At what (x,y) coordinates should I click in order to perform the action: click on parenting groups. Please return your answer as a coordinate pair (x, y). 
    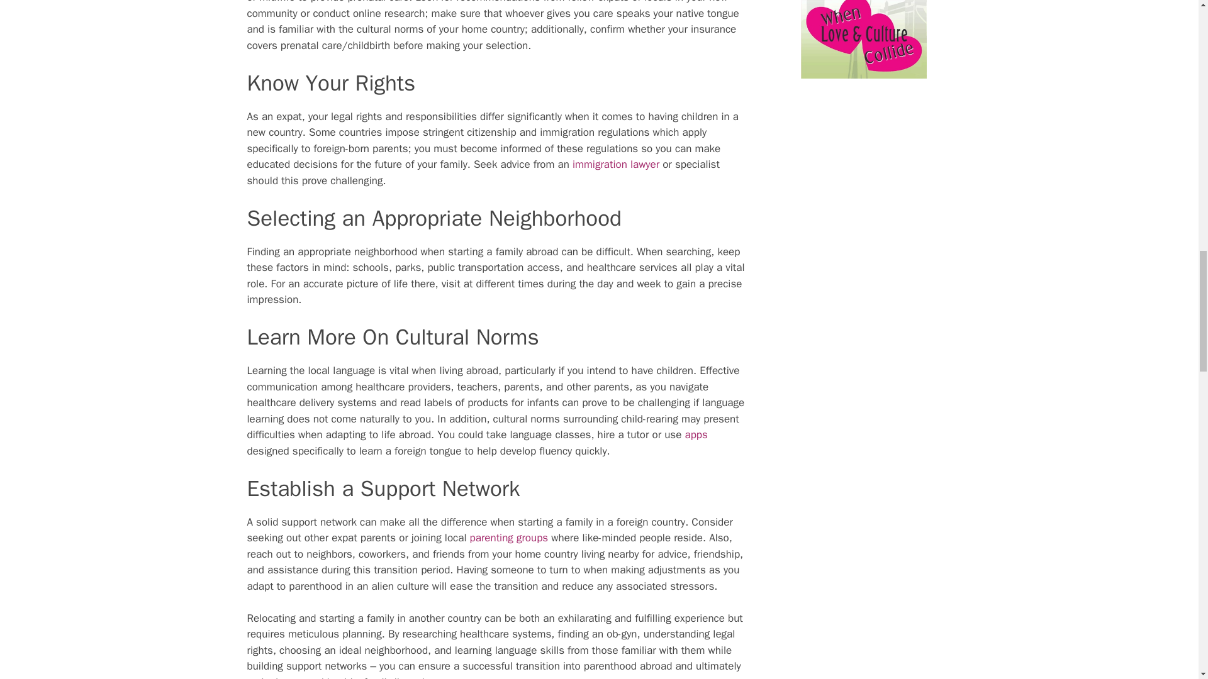
    Looking at the image, I should click on (508, 538).